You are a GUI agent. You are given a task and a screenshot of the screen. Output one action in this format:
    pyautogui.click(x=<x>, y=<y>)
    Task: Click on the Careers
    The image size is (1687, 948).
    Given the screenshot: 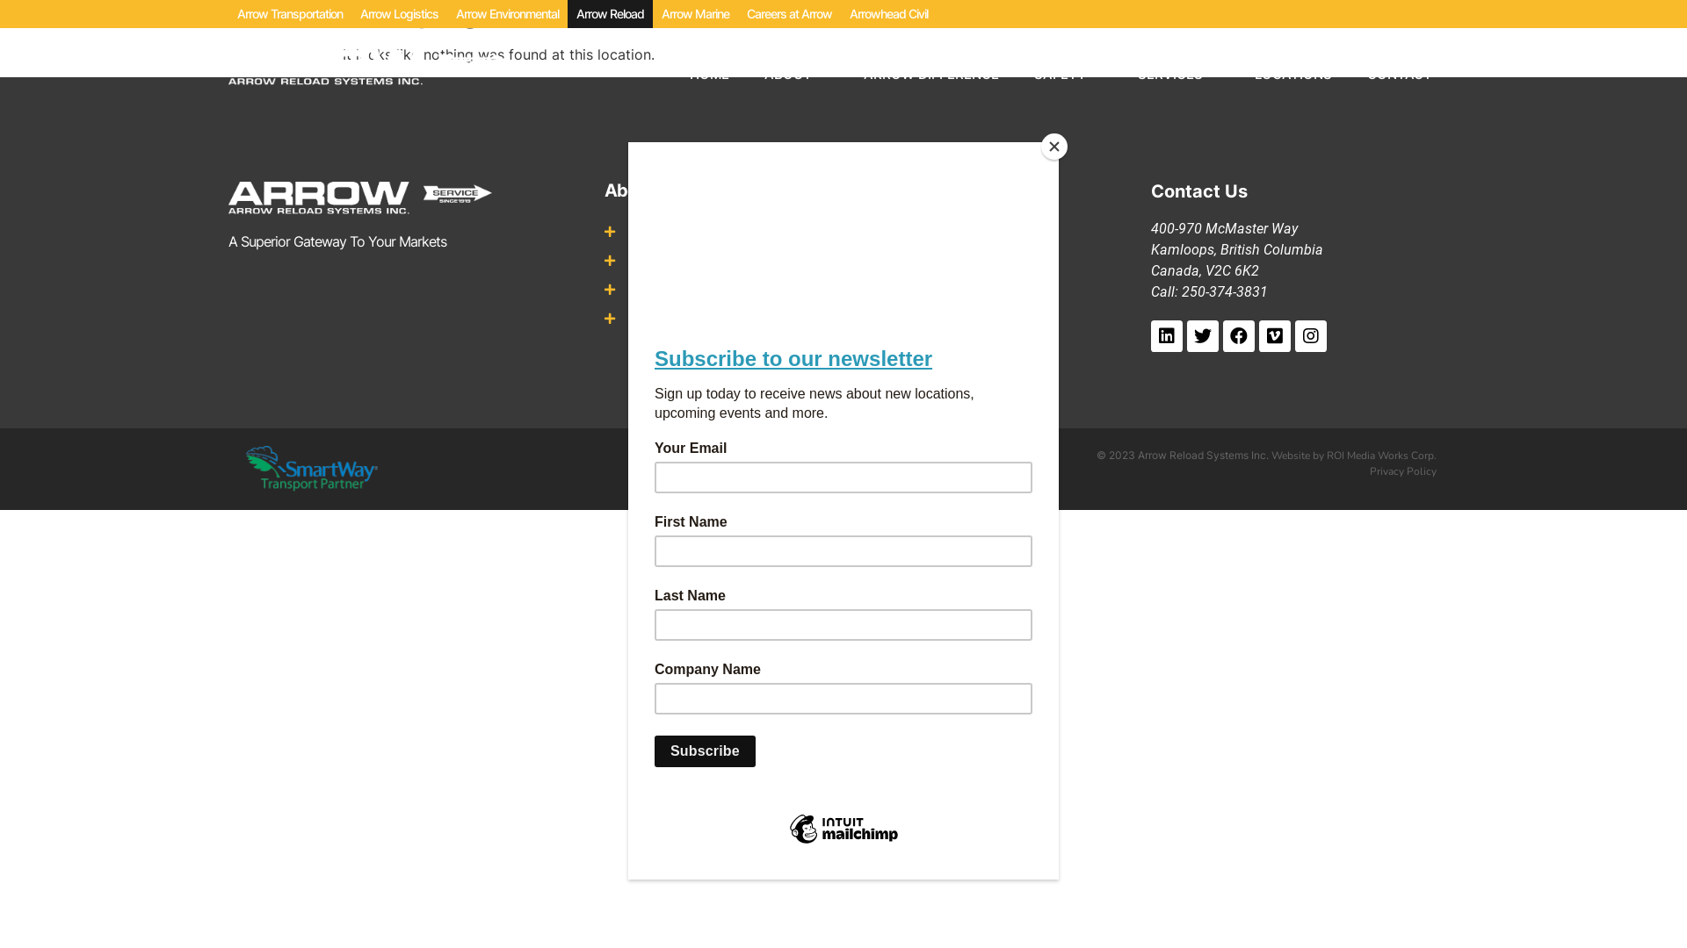 What is the action you would take?
    pyautogui.click(x=722, y=290)
    